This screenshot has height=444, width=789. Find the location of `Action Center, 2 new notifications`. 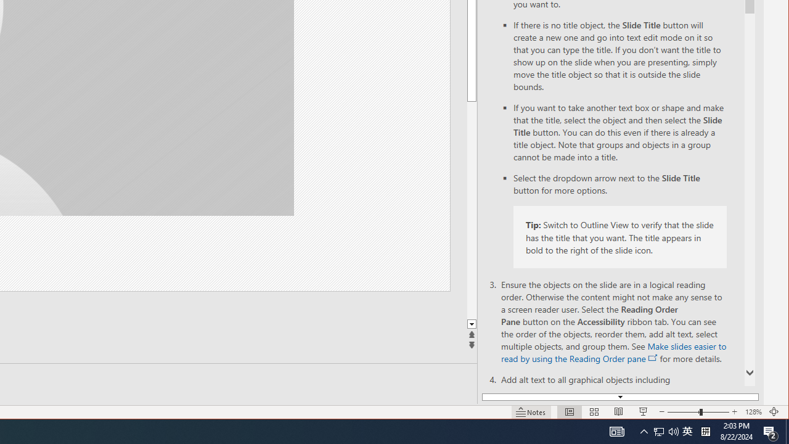

Action Center, 2 new notifications is located at coordinates (666, 432).